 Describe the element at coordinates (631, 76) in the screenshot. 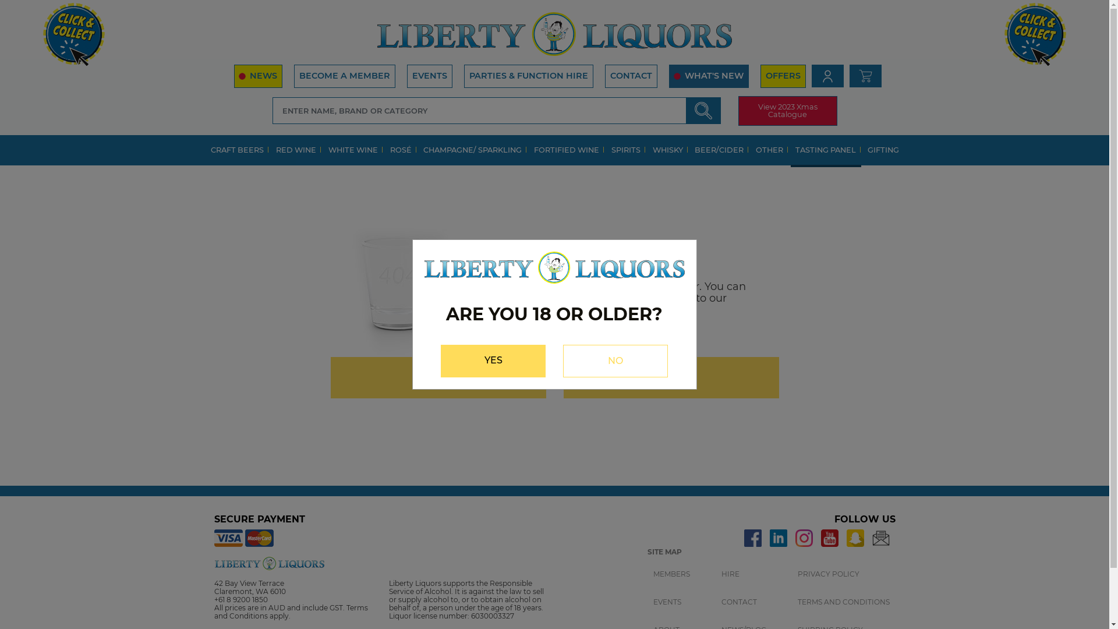

I see `CONTACT` at that location.